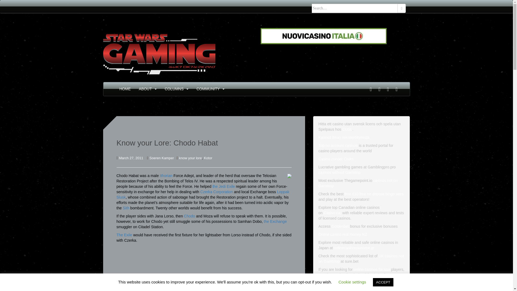  I want to click on COMMUNITY, so click(208, 89).